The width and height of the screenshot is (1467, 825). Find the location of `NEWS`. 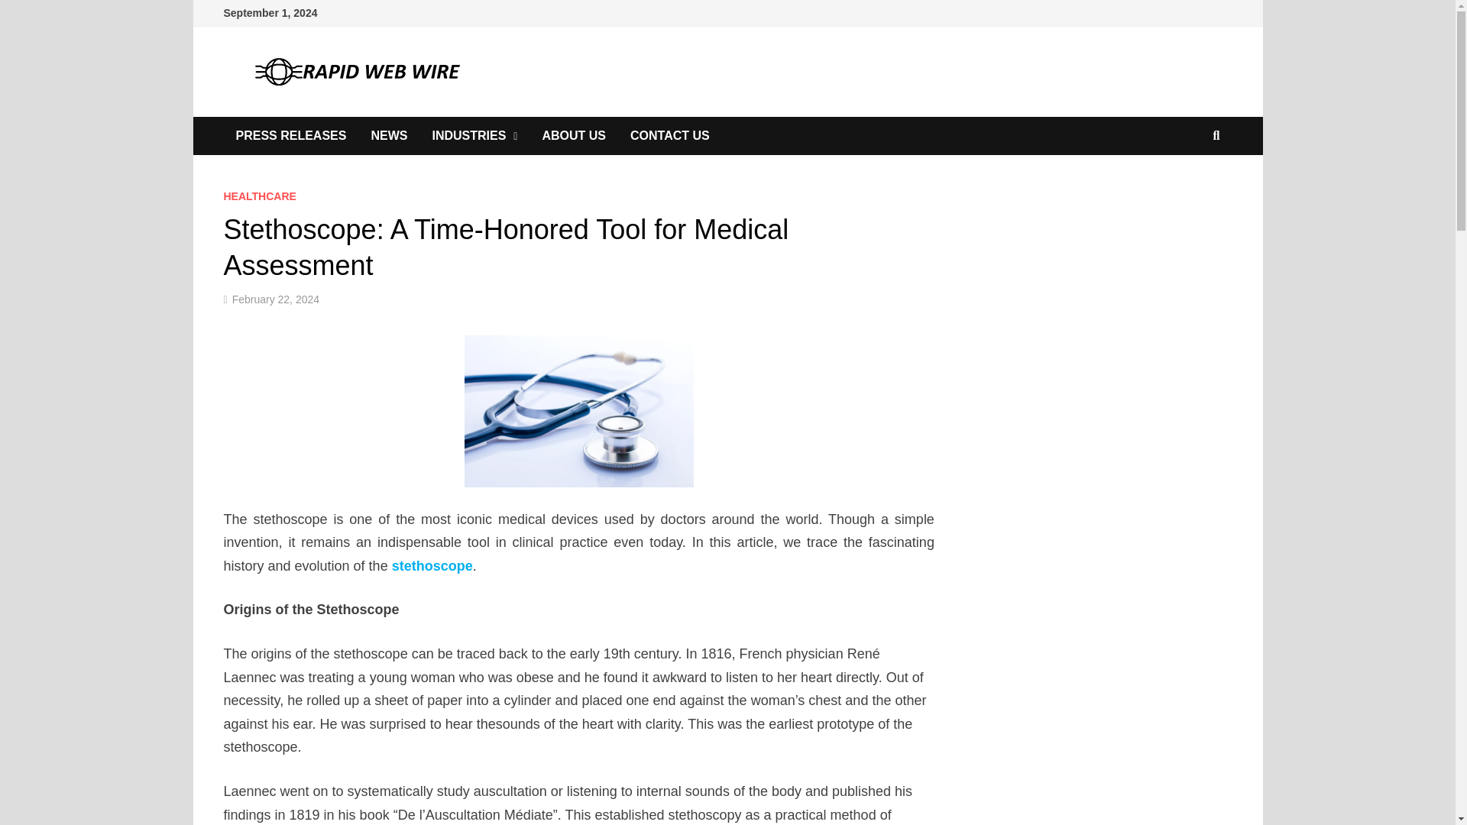

NEWS is located at coordinates (388, 136).